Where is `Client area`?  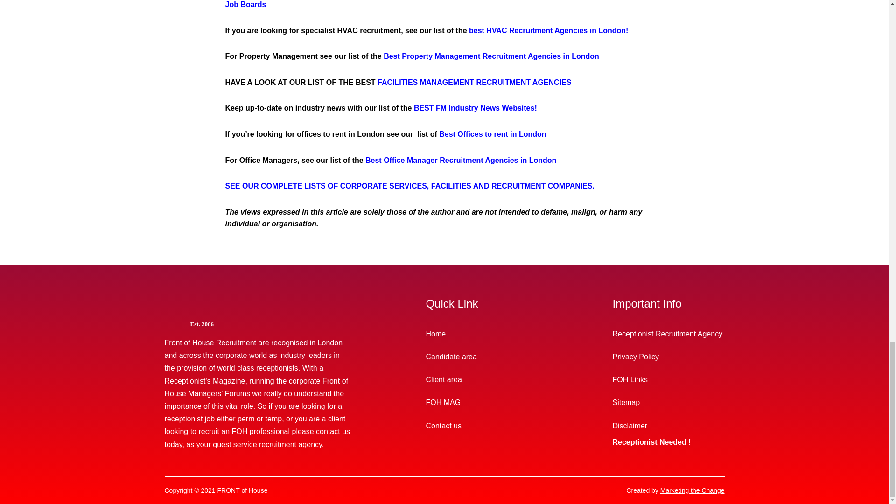 Client area is located at coordinates (482, 380).